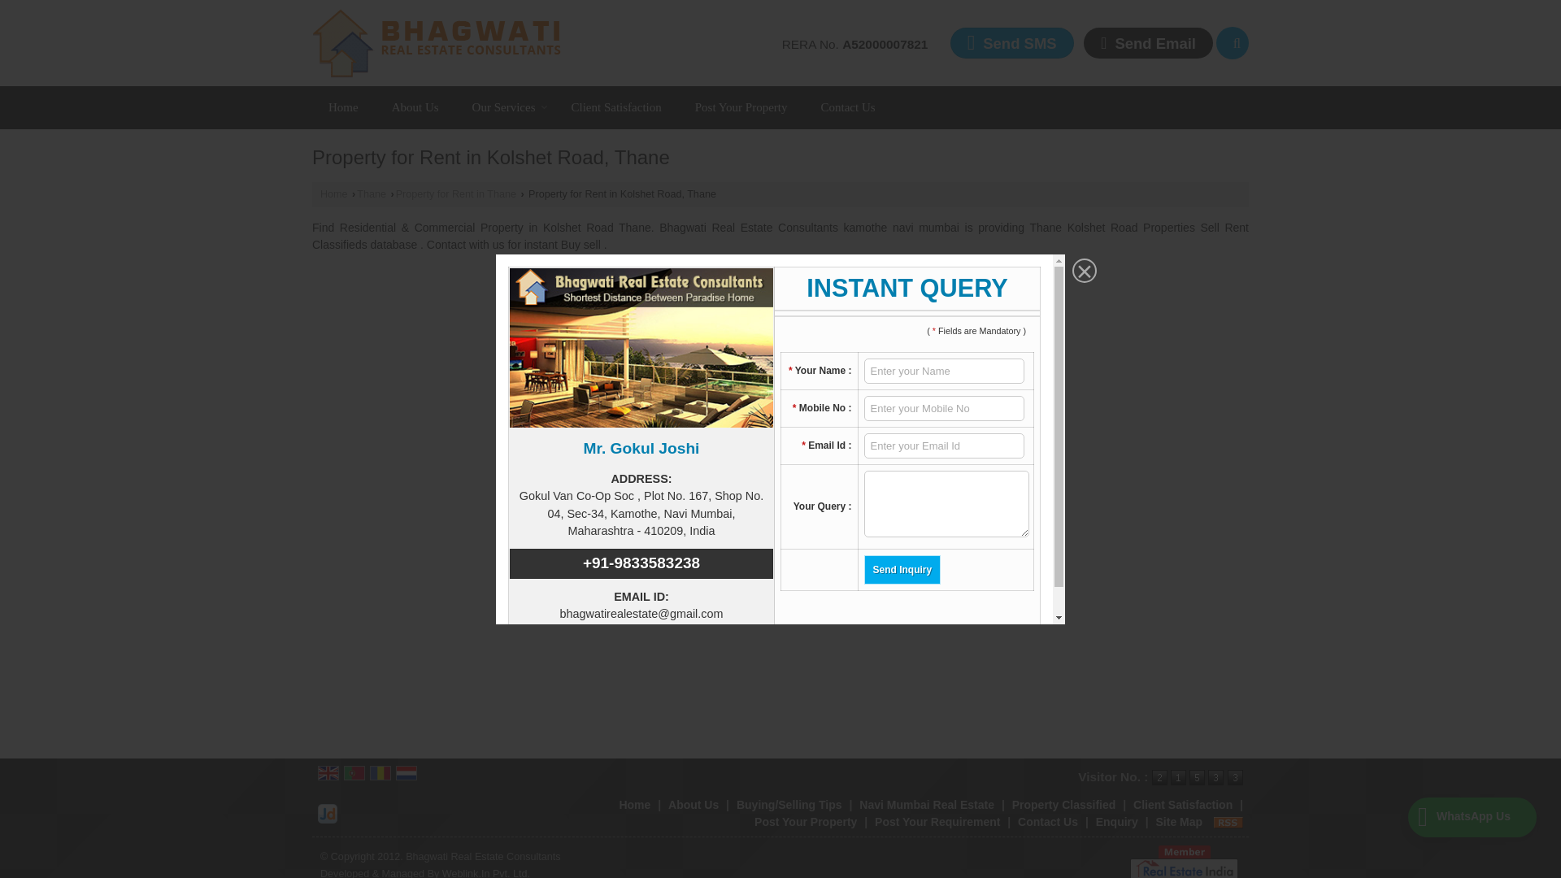 This screenshot has width=1561, height=878. I want to click on About Us, so click(415, 107).